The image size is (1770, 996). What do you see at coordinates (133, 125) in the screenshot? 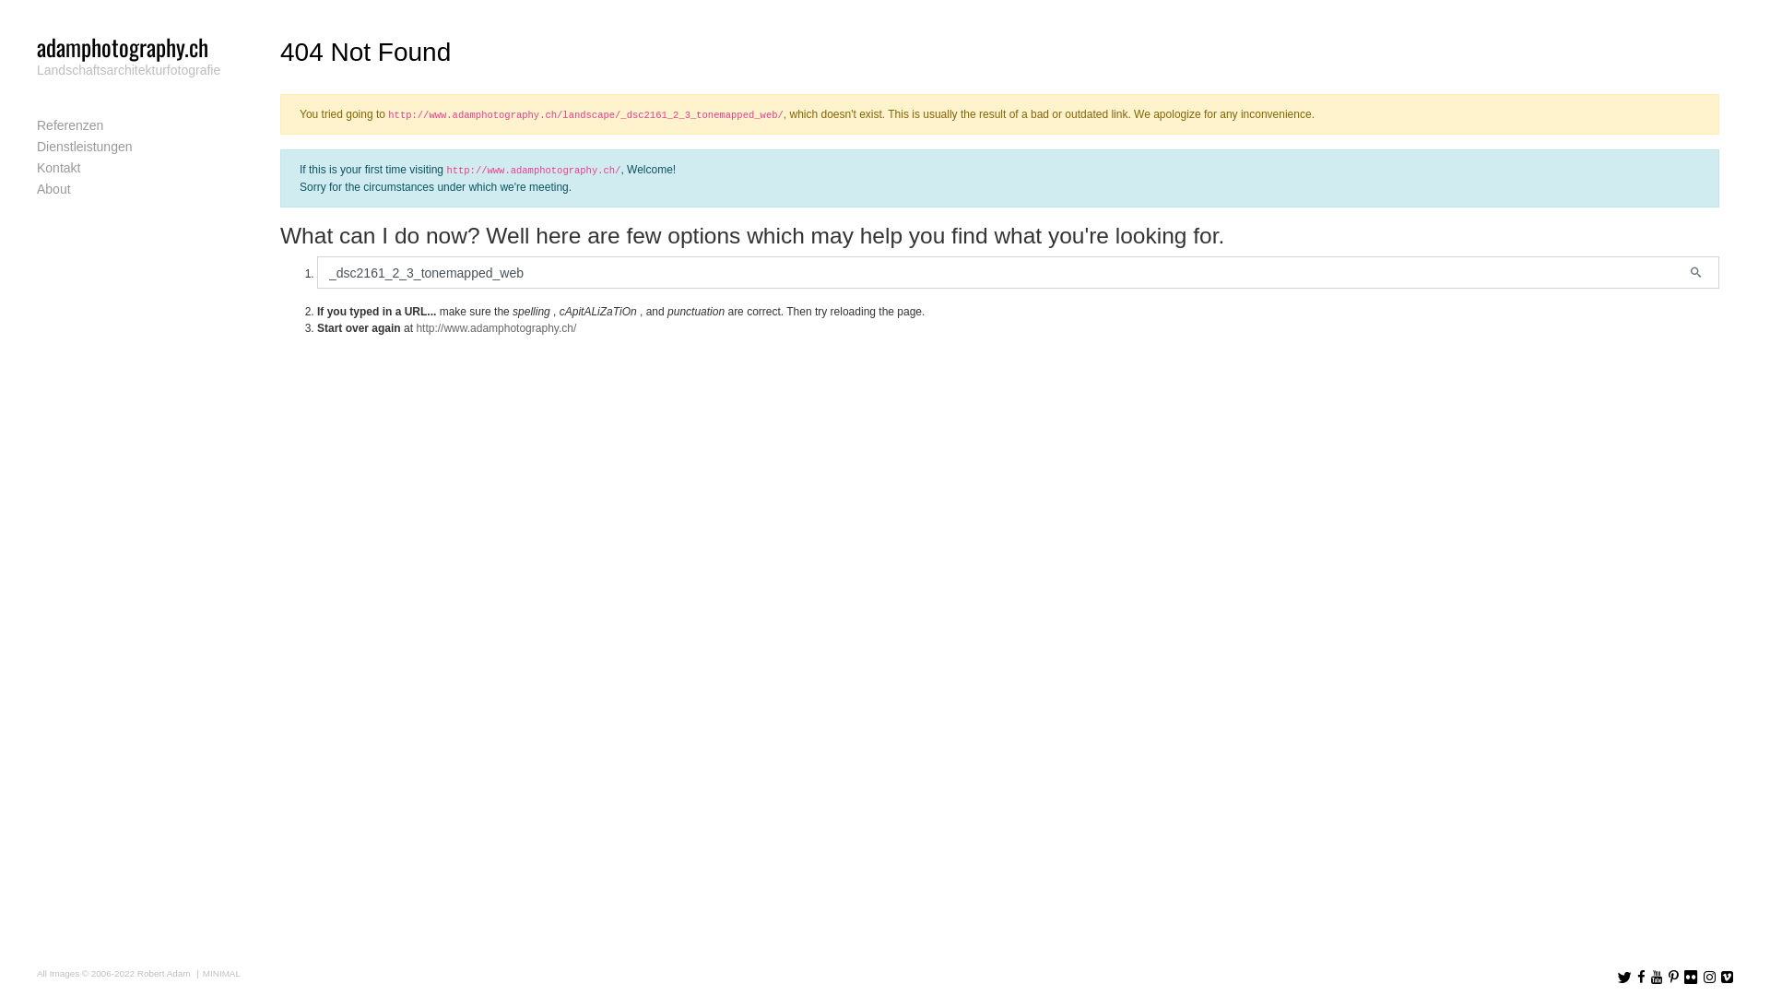
I see `Referenzen` at bounding box center [133, 125].